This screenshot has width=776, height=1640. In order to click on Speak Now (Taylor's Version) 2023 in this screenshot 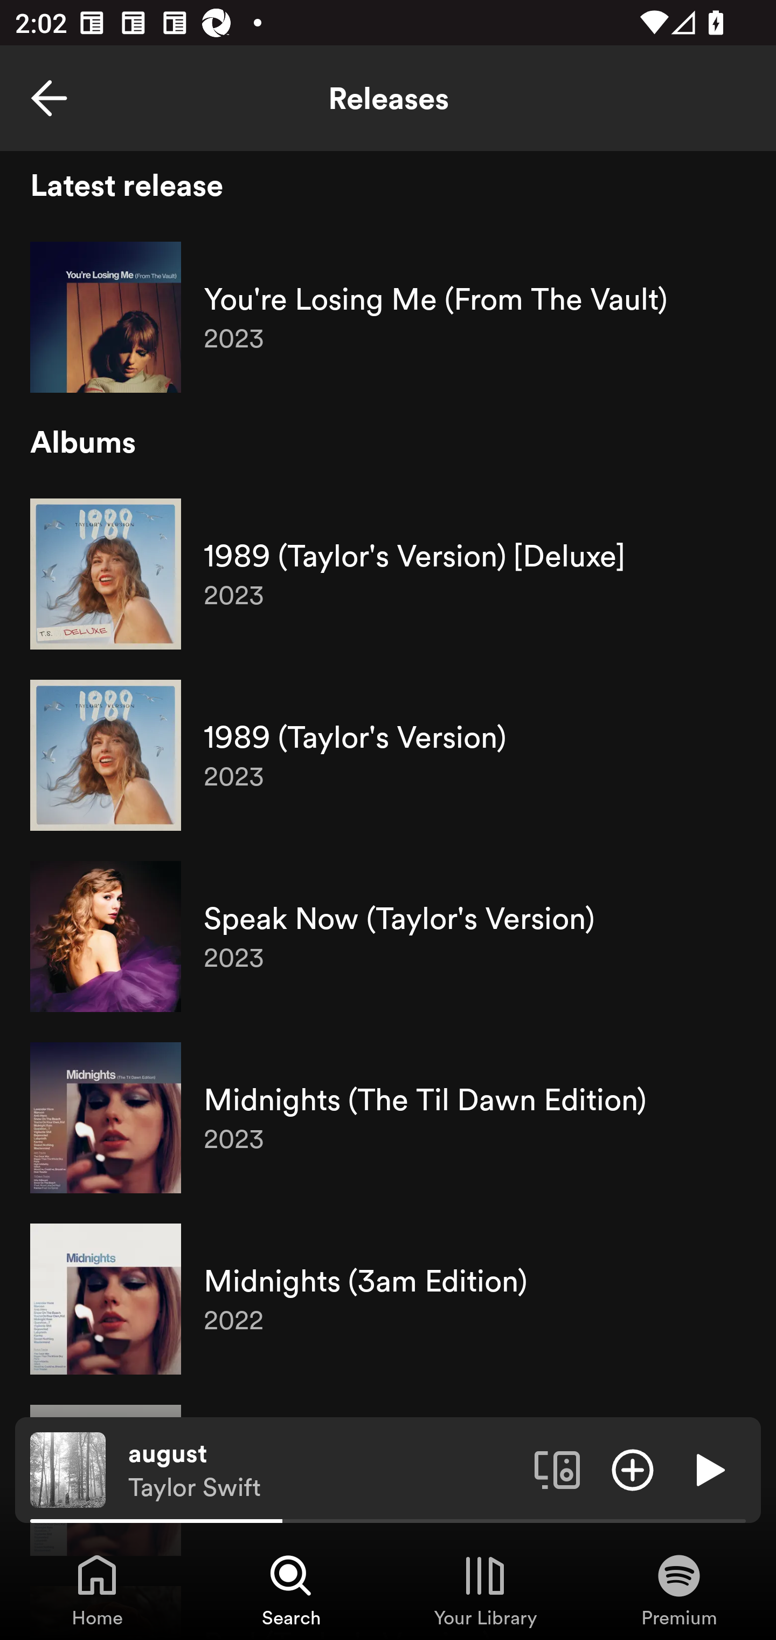, I will do `click(388, 937)`.